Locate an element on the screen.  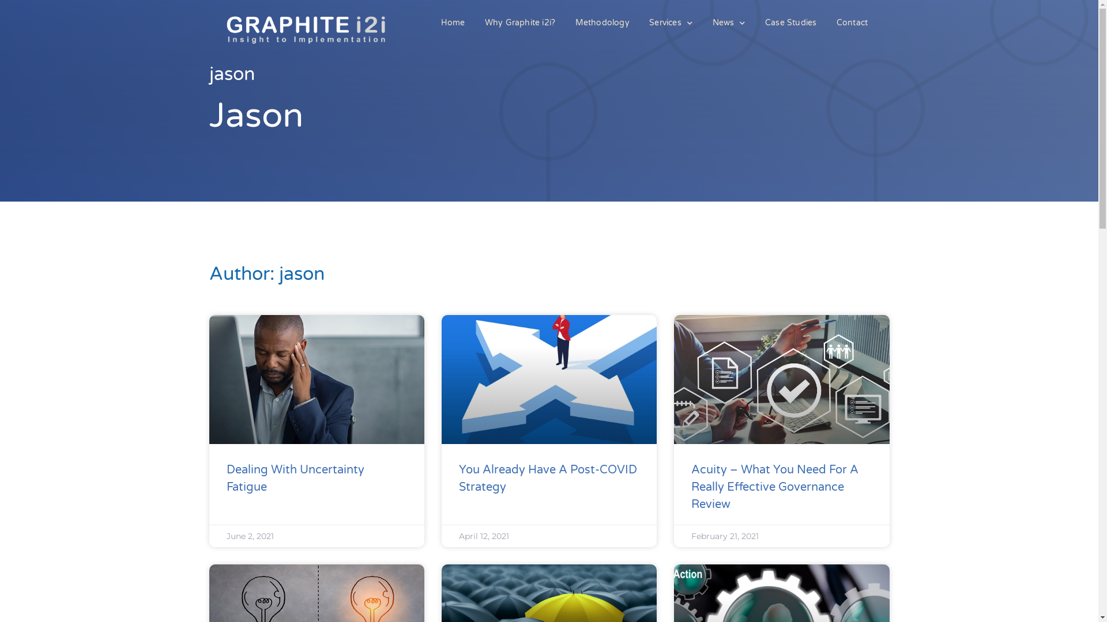
Methodology is located at coordinates (602, 23).